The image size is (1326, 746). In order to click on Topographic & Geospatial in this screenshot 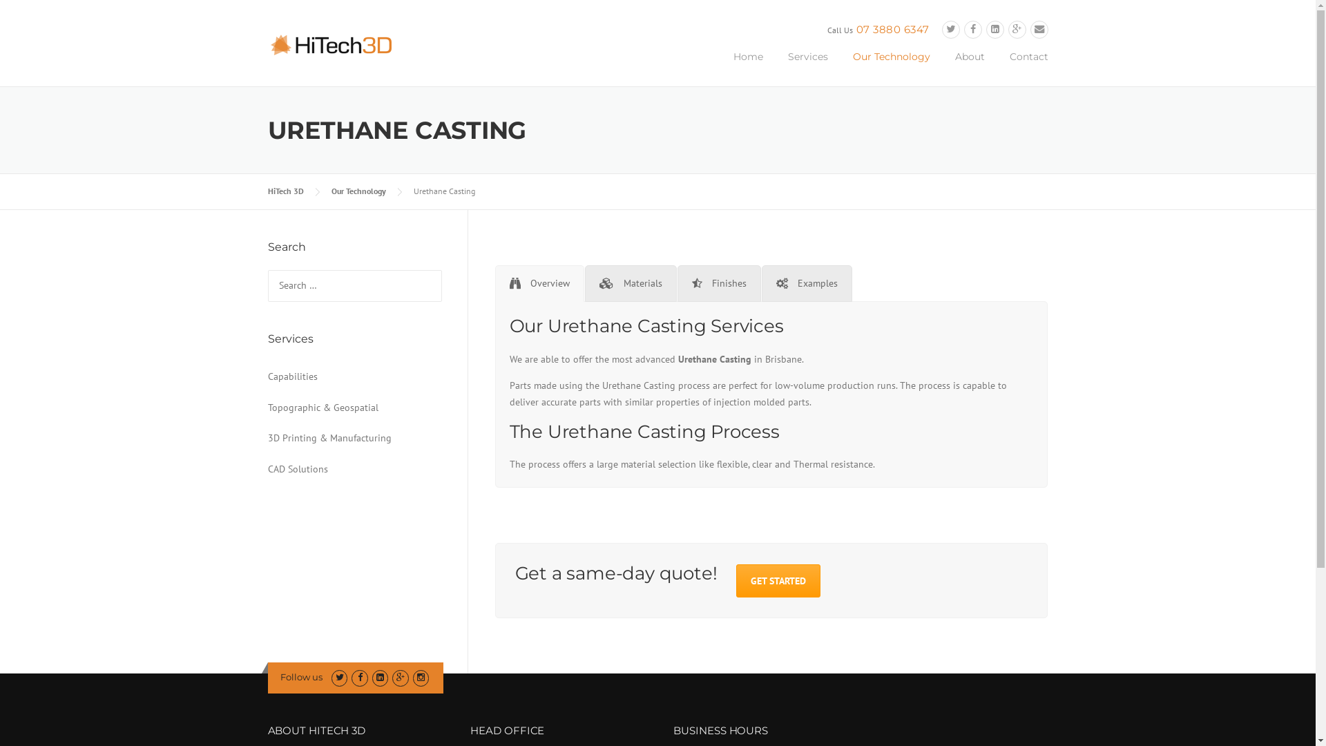, I will do `click(354, 409)`.